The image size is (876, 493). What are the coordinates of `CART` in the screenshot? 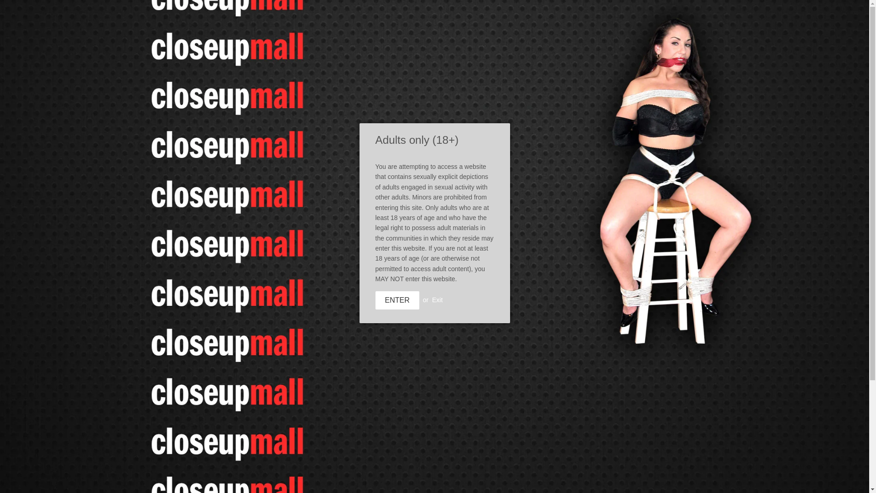 It's located at (443, 443).